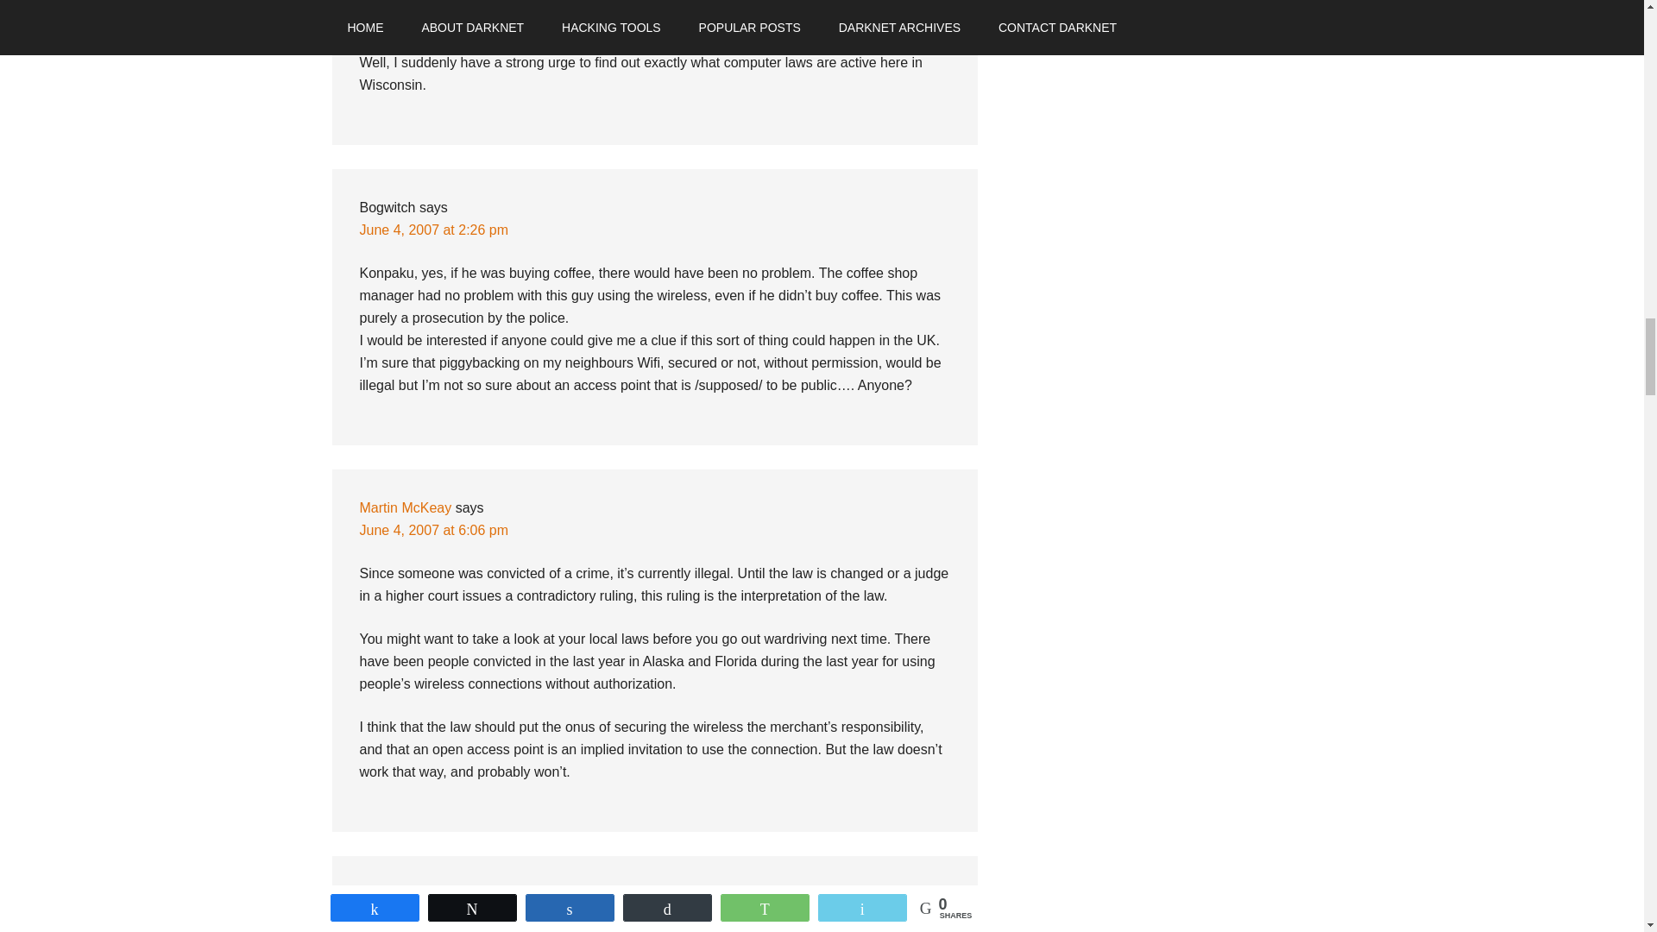 The width and height of the screenshot is (1657, 932). What do you see at coordinates (437, 19) in the screenshot?
I see `June 4, 2007 at 12:48 pm` at bounding box center [437, 19].